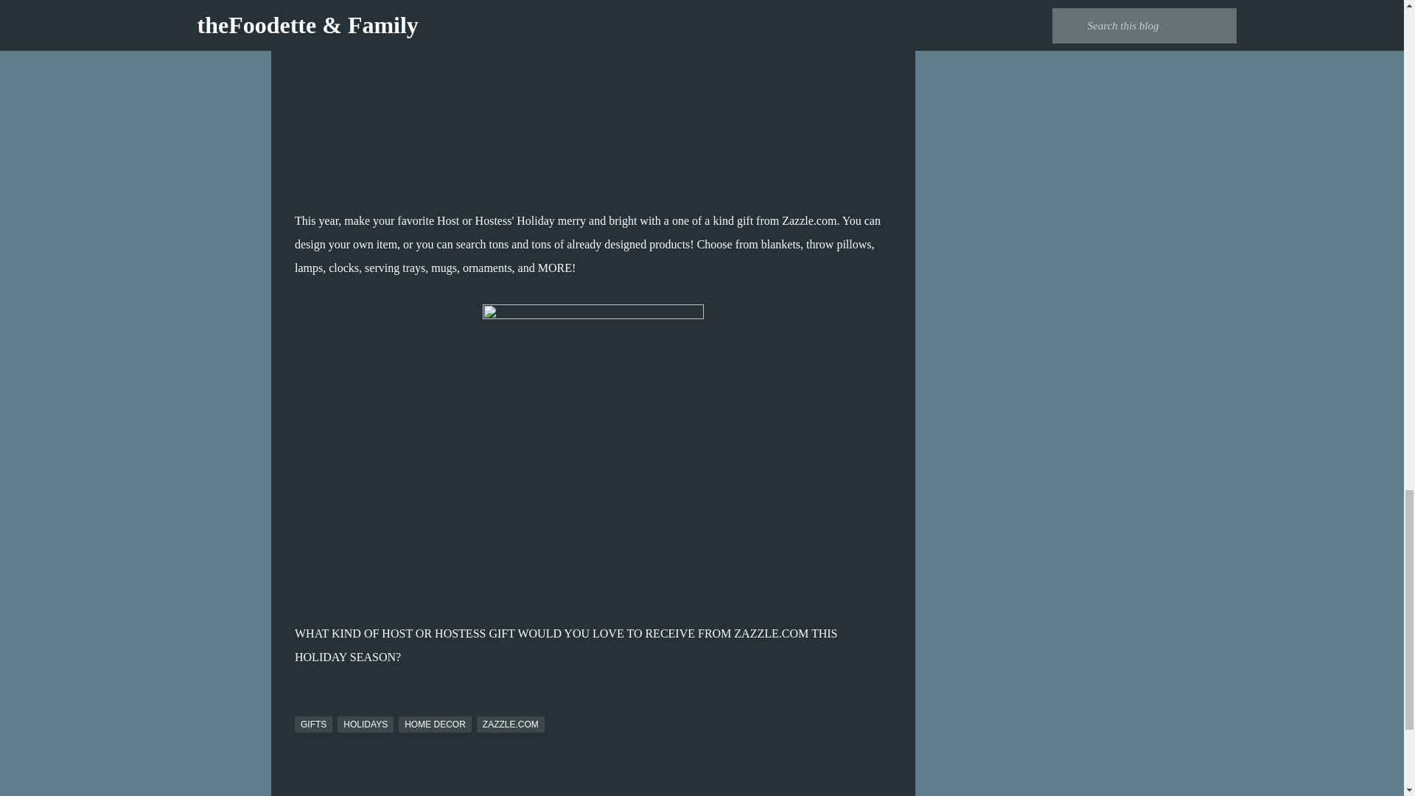 The height and width of the screenshot is (796, 1415). Describe the element at coordinates (313, 724) in the screenshot. I see `GIFTS` at that location.